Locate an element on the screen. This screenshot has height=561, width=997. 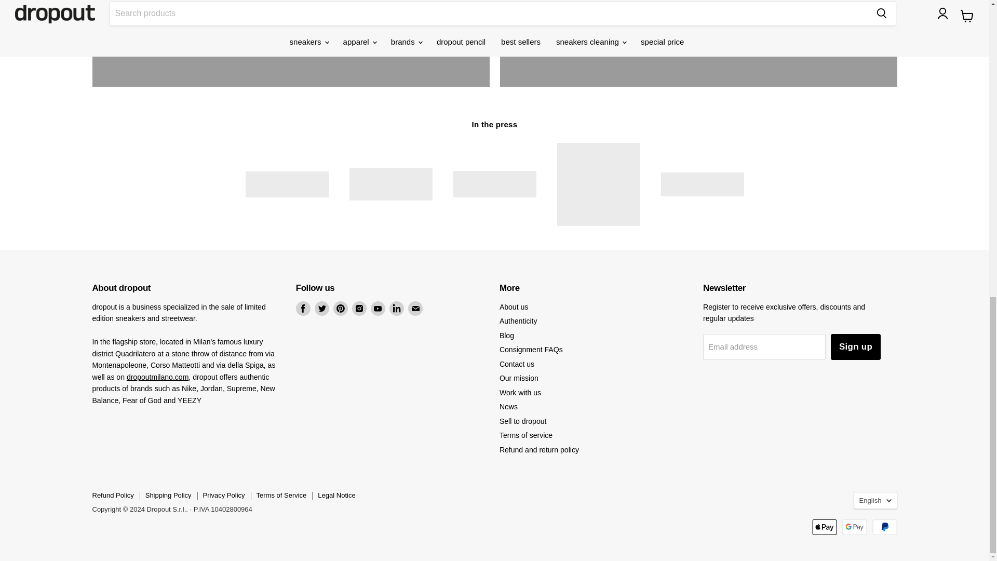
Pinterest is located at coordinates (341, 309).